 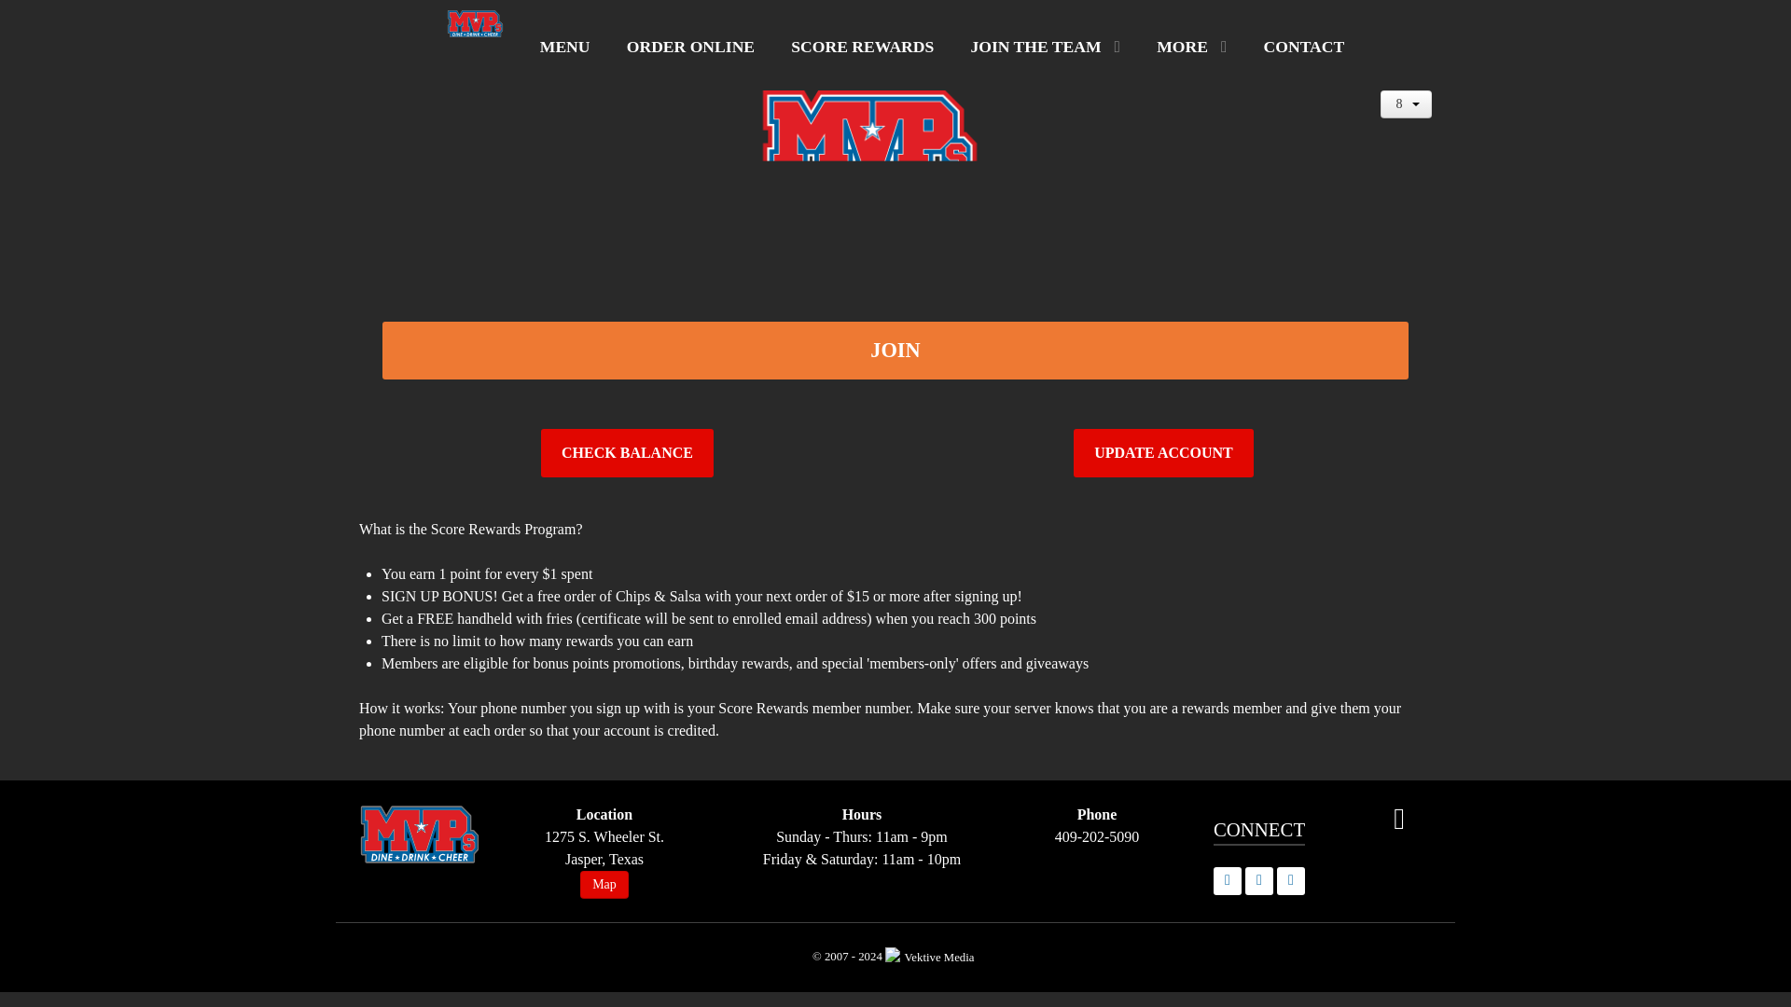 I want to click on CHECK BALANCE, so click(x=627, y=453).